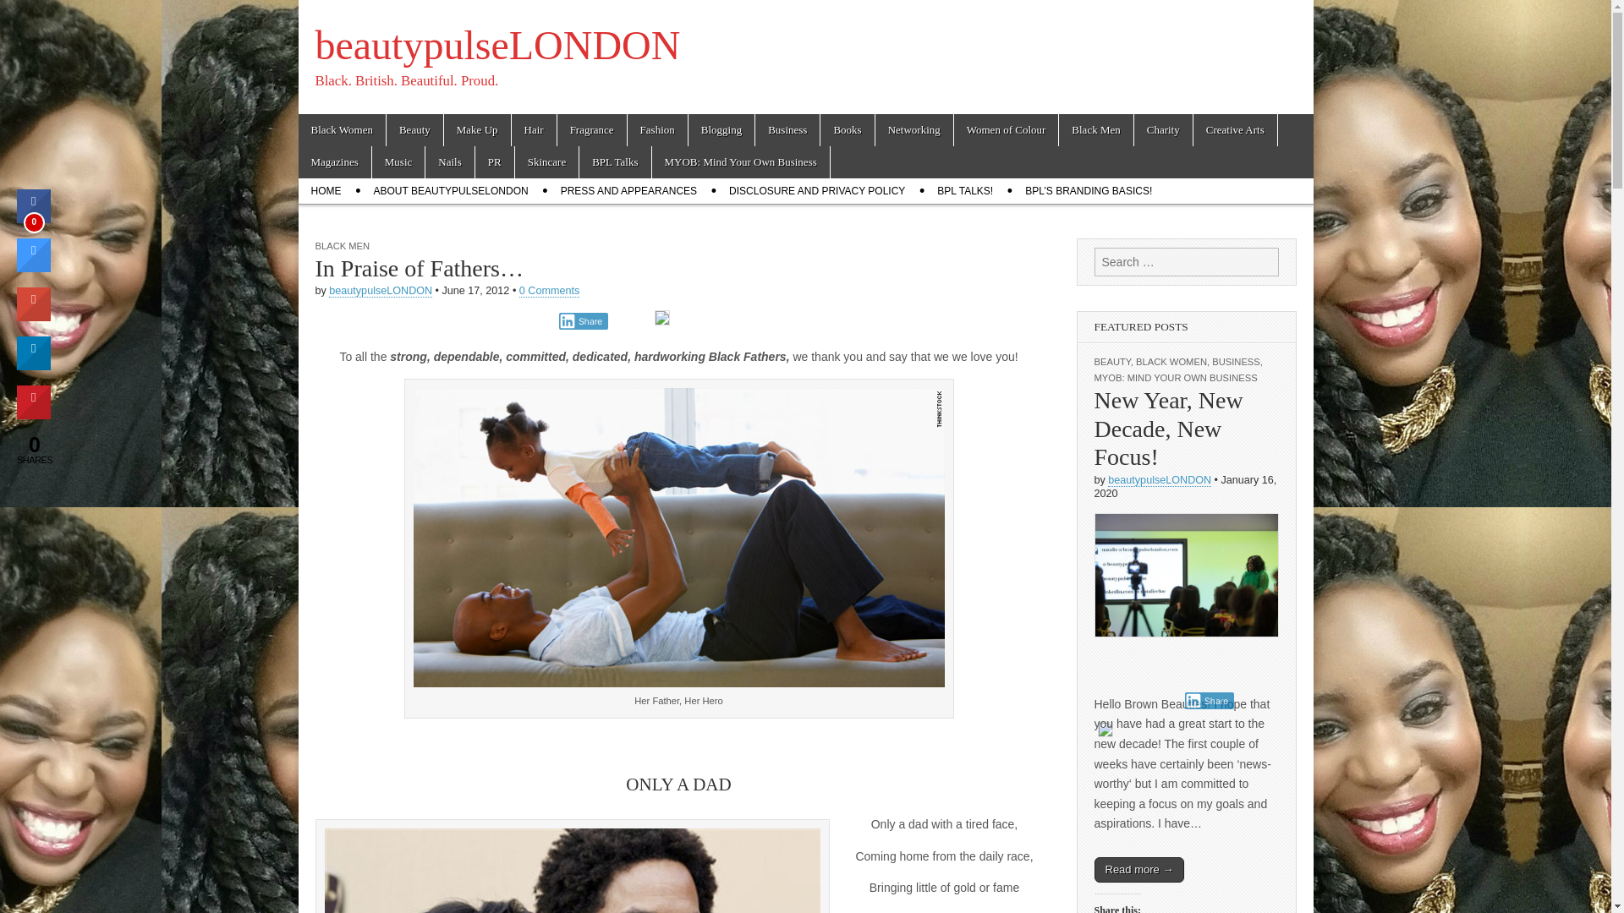  I want to click on Creative Arts, so click(1235, 130).